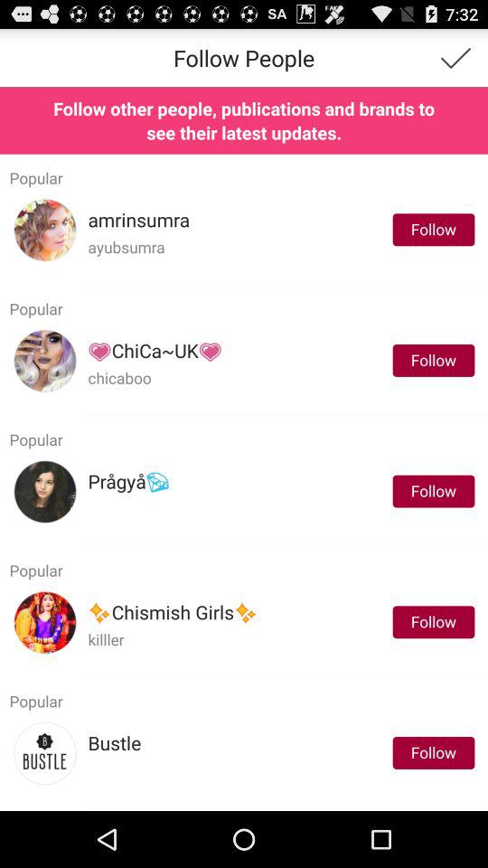 Image resolution: width=488 pixels, height=868 pixels. What do you see at coordinates (155, 351) in the screenshot?
I see `turn on the app below popular icon` at bounding box center [155, 351].